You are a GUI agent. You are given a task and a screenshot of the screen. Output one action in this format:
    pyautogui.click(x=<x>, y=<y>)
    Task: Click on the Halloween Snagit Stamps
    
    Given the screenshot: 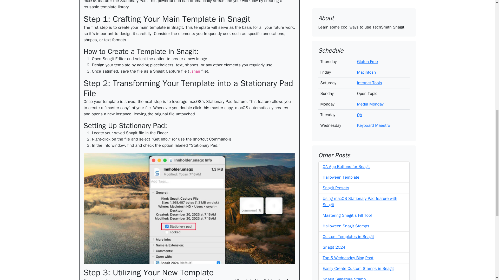 What is the action you would take?
    pyautogui.click(x=346, y=37)
    